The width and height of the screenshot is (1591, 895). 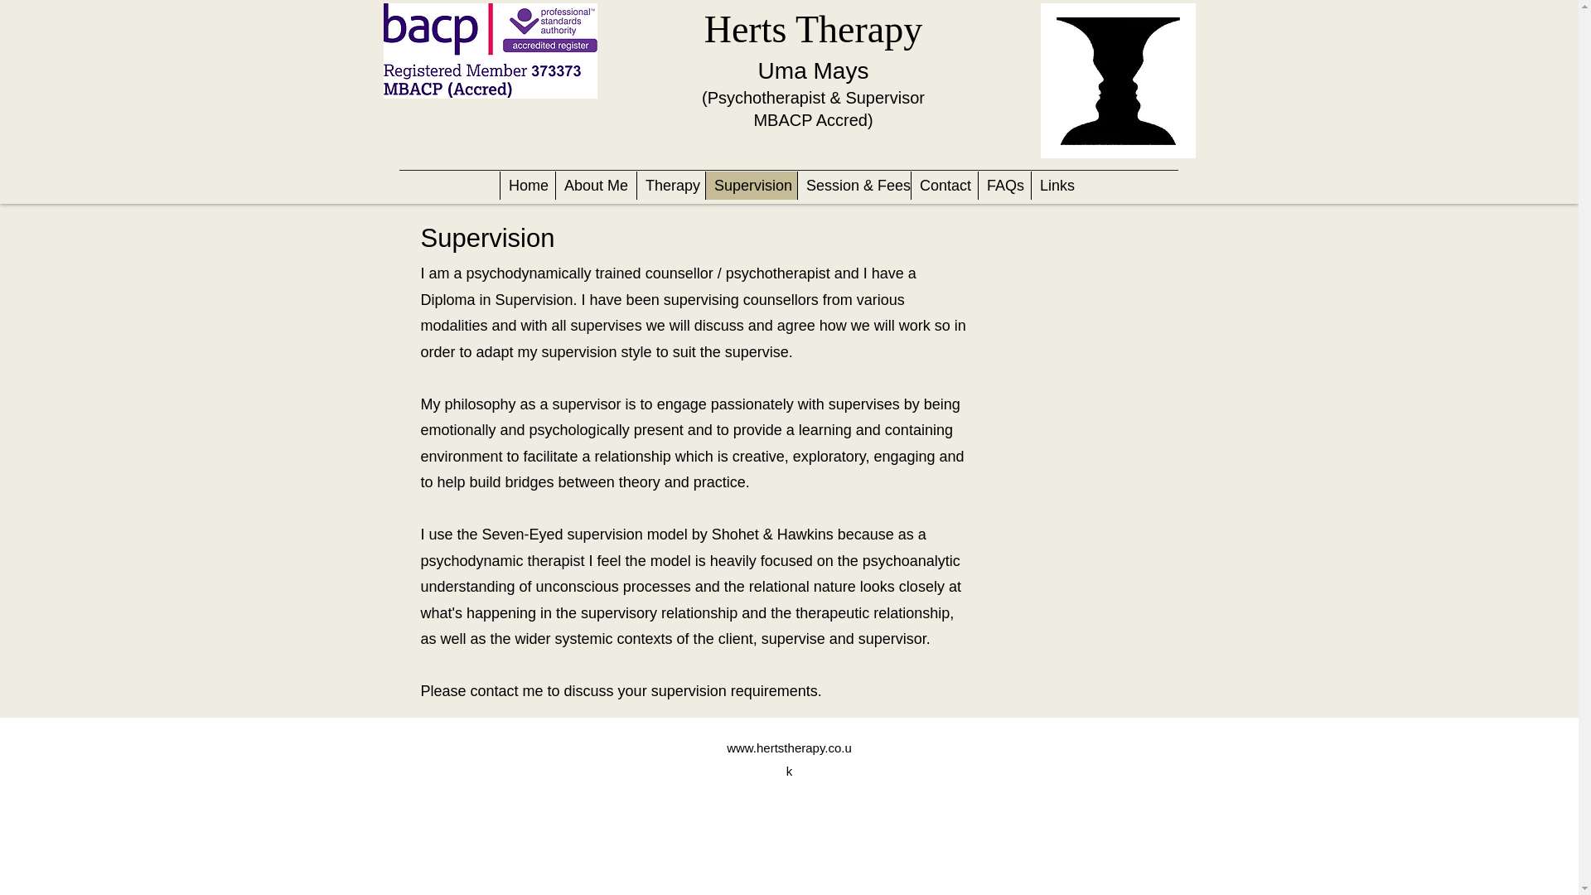 What do you see at coordinates (490, 51) in the screenshot?
I see `BACP Logo - 373373.png` at bounding box center [490, 51].